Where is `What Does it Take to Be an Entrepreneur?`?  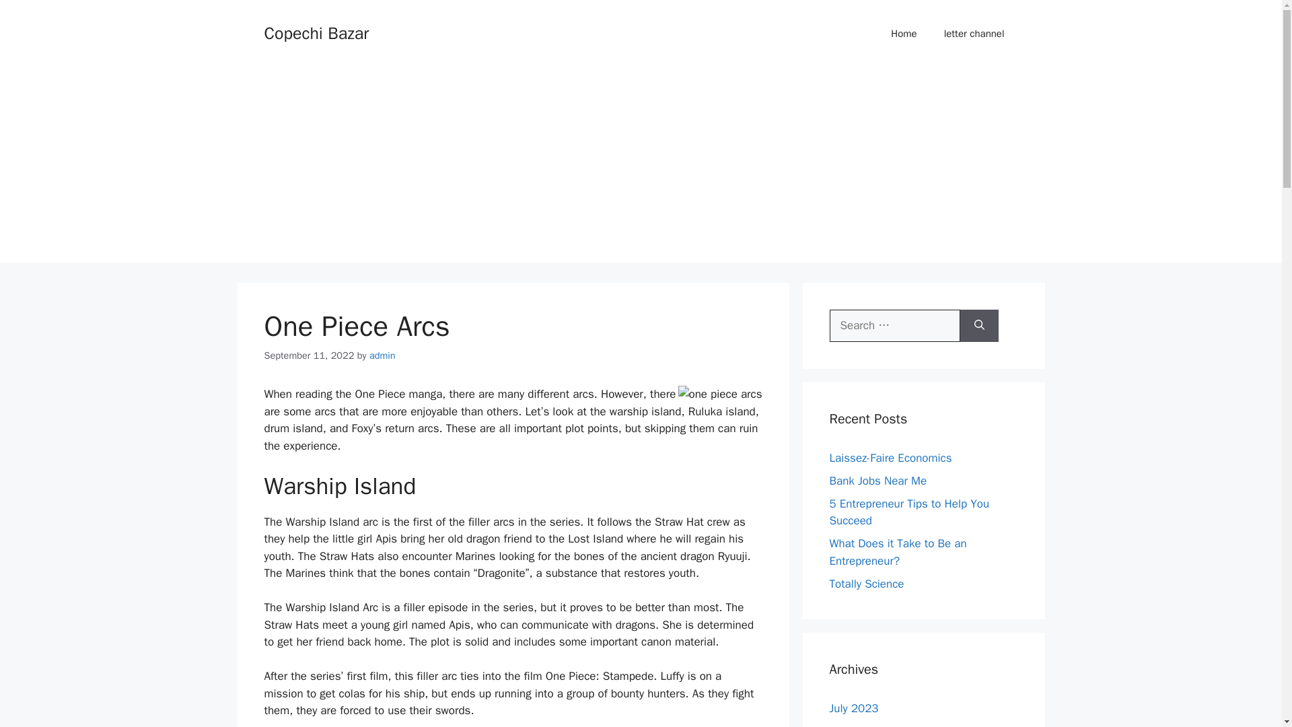 What Does it Take to Be an Entrepreneur? is located at coordinates (898, 552).